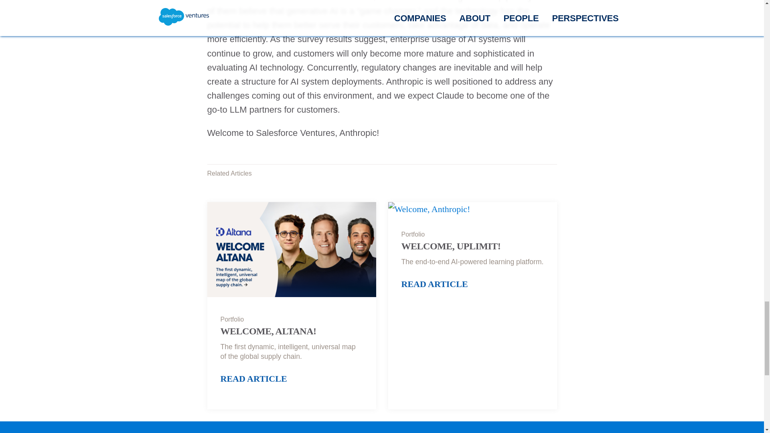 The width and height of the screenshot is (770, 433). I want to click on Welcome, Uplimit!, so click(429, 209).